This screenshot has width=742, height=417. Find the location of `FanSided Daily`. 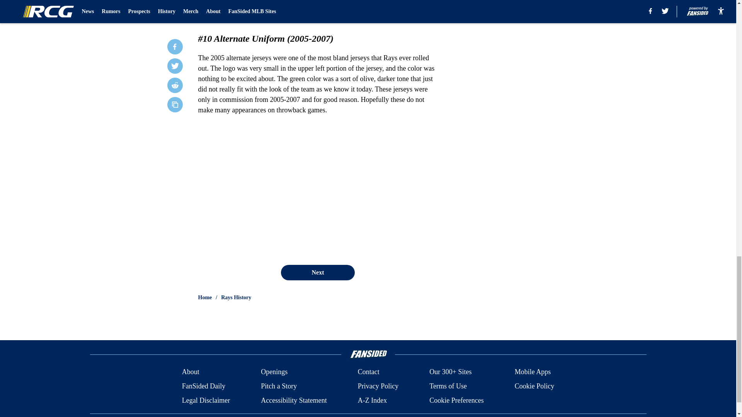

FanSided Daily is located at coordinates (203, 386).